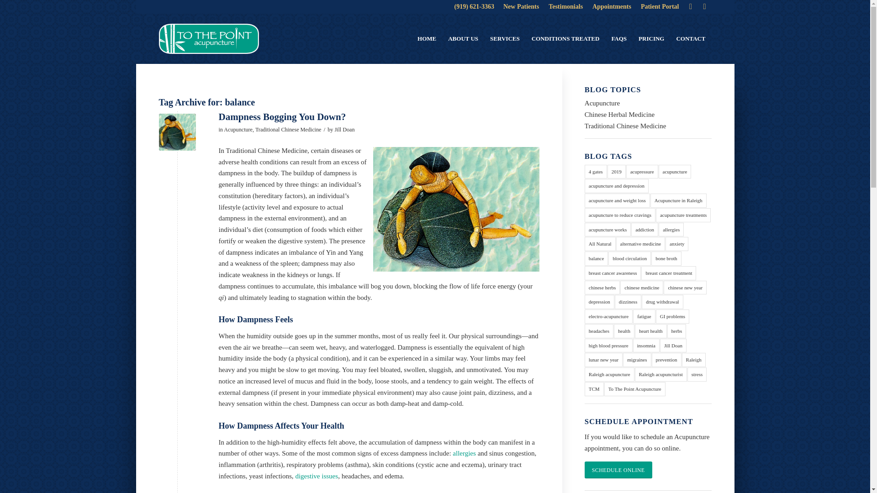  What do you see at coordinates (282, 117) in the screenshot?
I see `Permanent Link: Dampness Bogging You Down?` at bounding box center [282, 117].